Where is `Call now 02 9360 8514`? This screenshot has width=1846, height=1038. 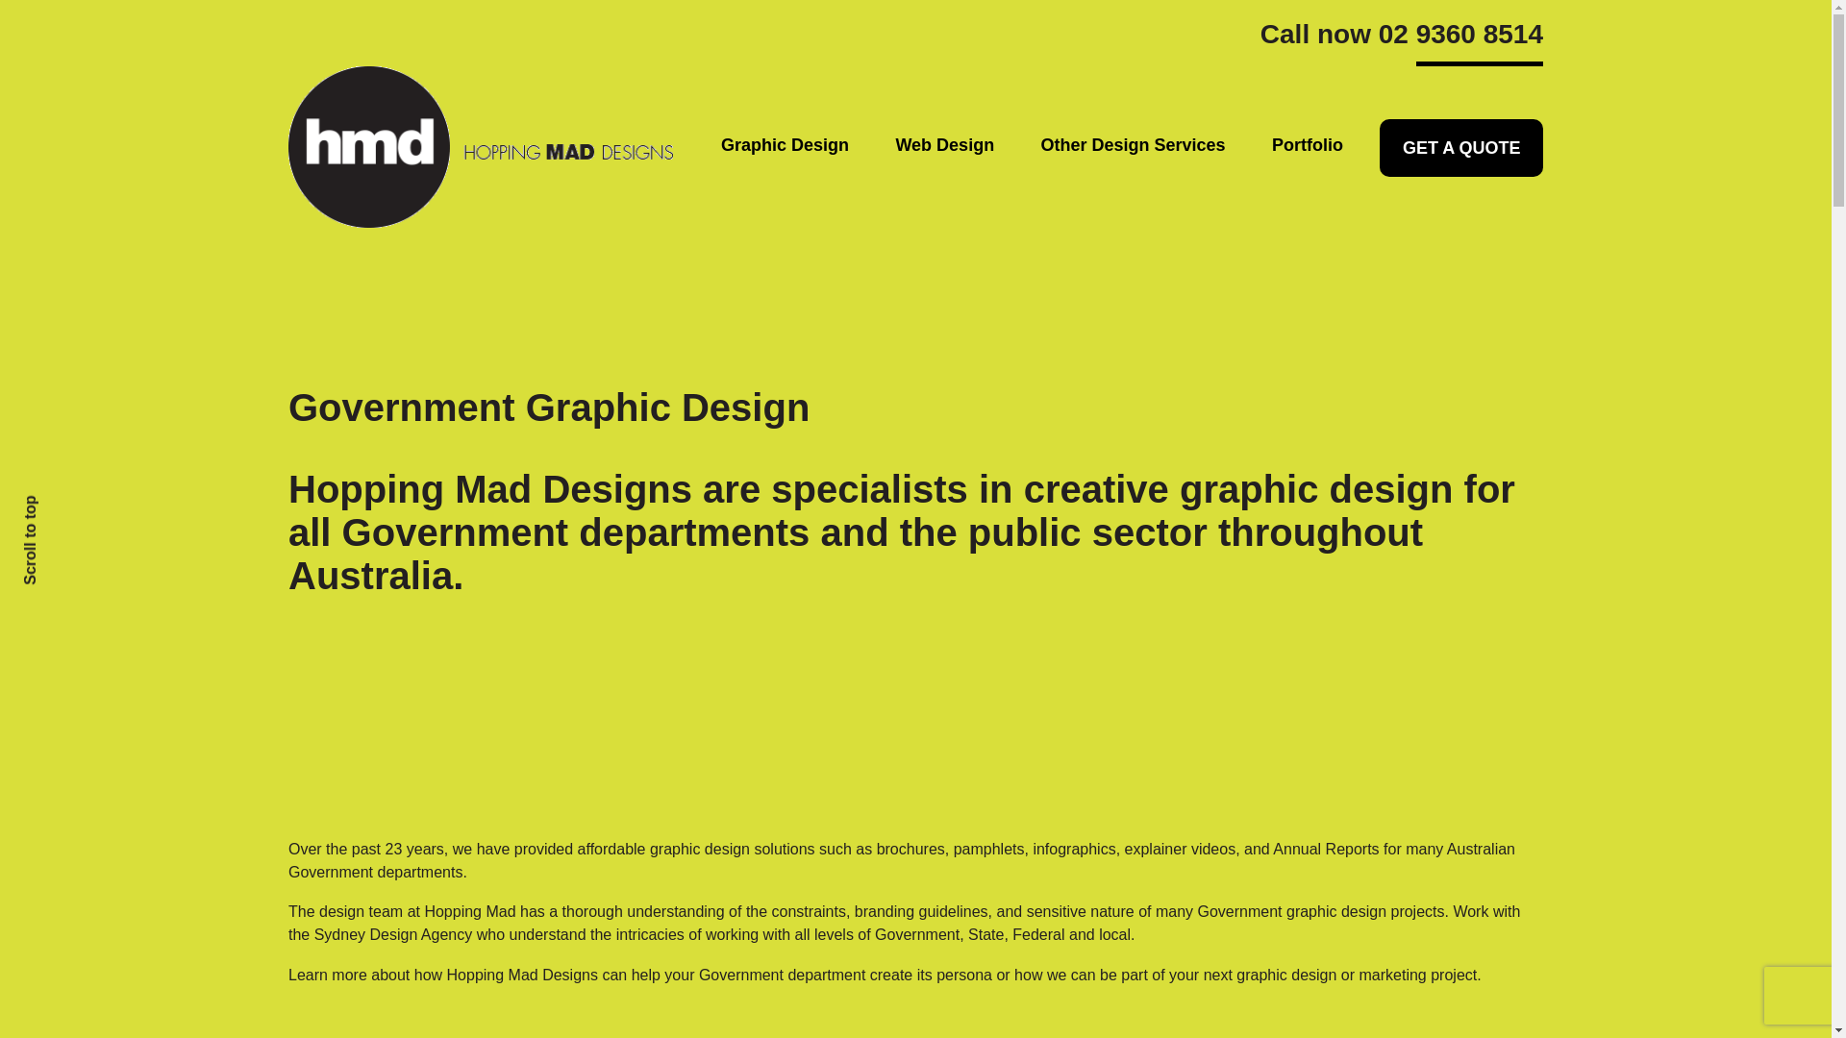
Call now 02 9360 8514 is located at coordinates (1402, 40).